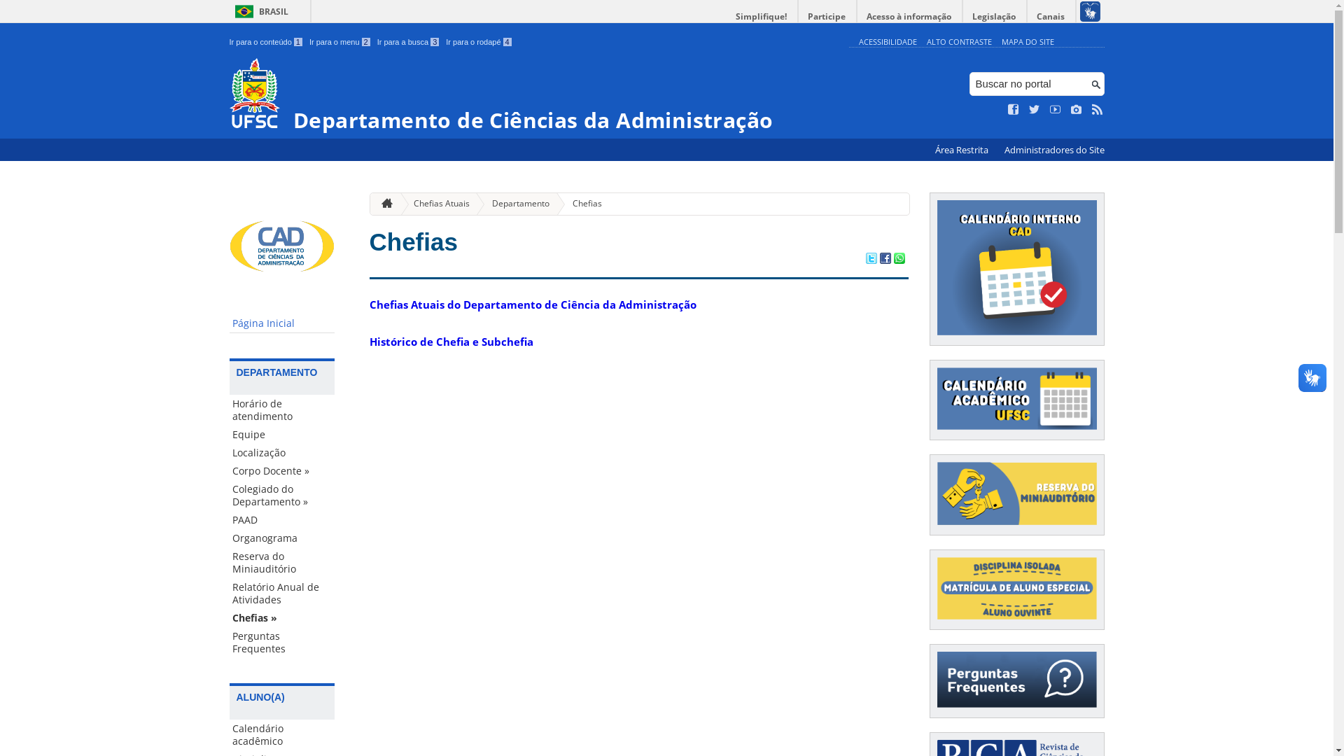 This screenshot has width=1344, height=756. Describe the element at coordinates (1028, 42) in the screenshot. I see `MAPA DO SITE` at that location.